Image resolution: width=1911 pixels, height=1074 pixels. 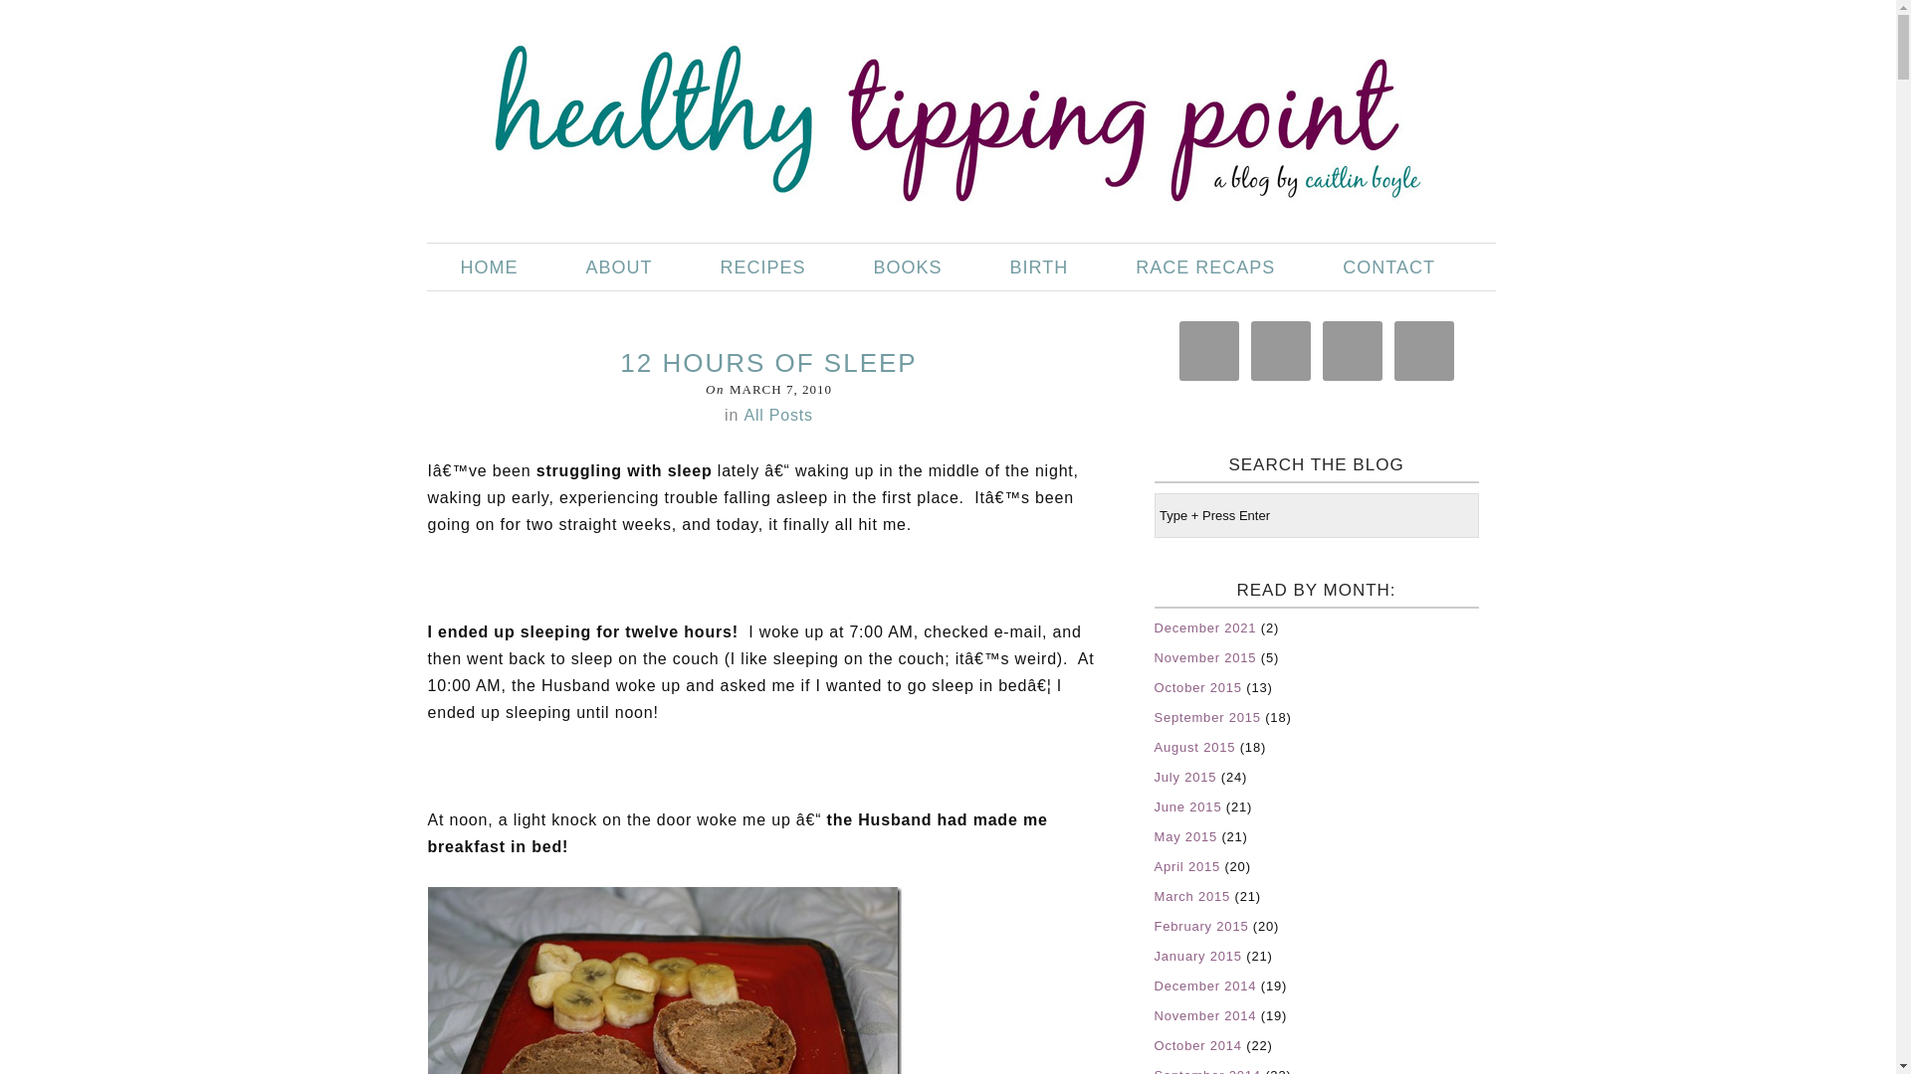 What do you see at coordinates (489, 267) in the screenshot?
I see `HOME` at bounding box center [489, 267].